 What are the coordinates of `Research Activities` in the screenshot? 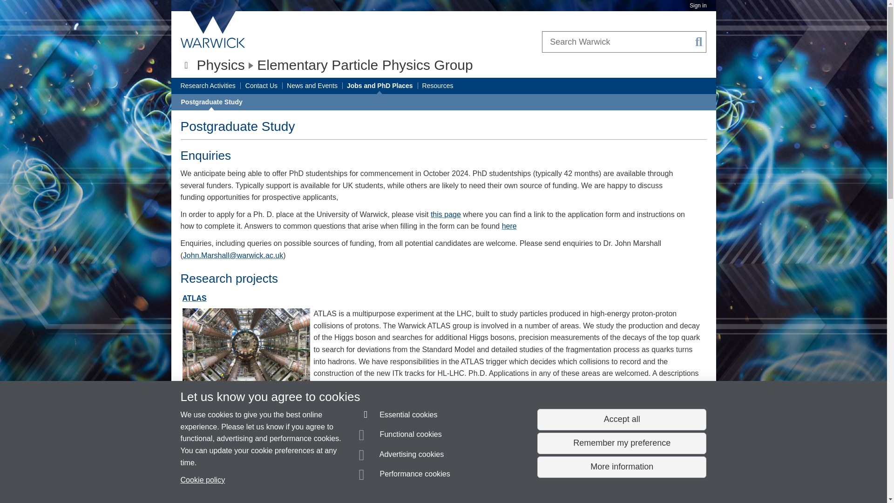 It's located at (208, 86).